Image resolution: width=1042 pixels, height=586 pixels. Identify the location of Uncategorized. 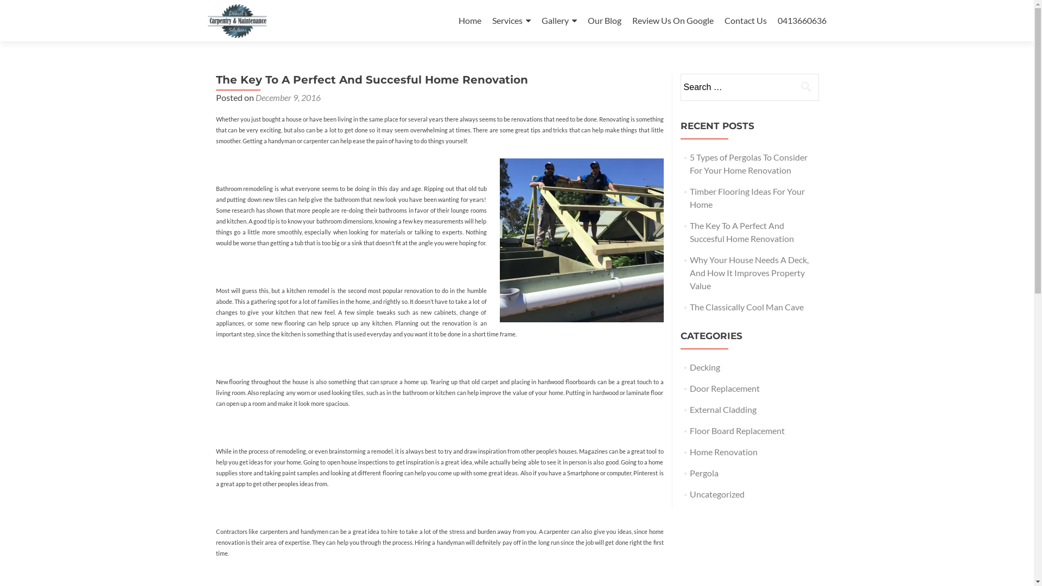
(717, 494).